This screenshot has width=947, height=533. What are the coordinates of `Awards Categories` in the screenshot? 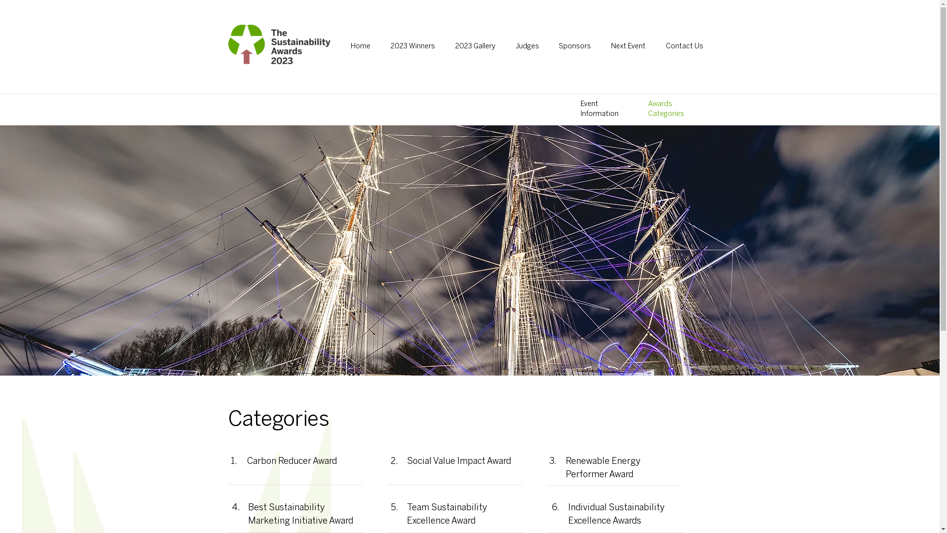 It's located at (666, 110).